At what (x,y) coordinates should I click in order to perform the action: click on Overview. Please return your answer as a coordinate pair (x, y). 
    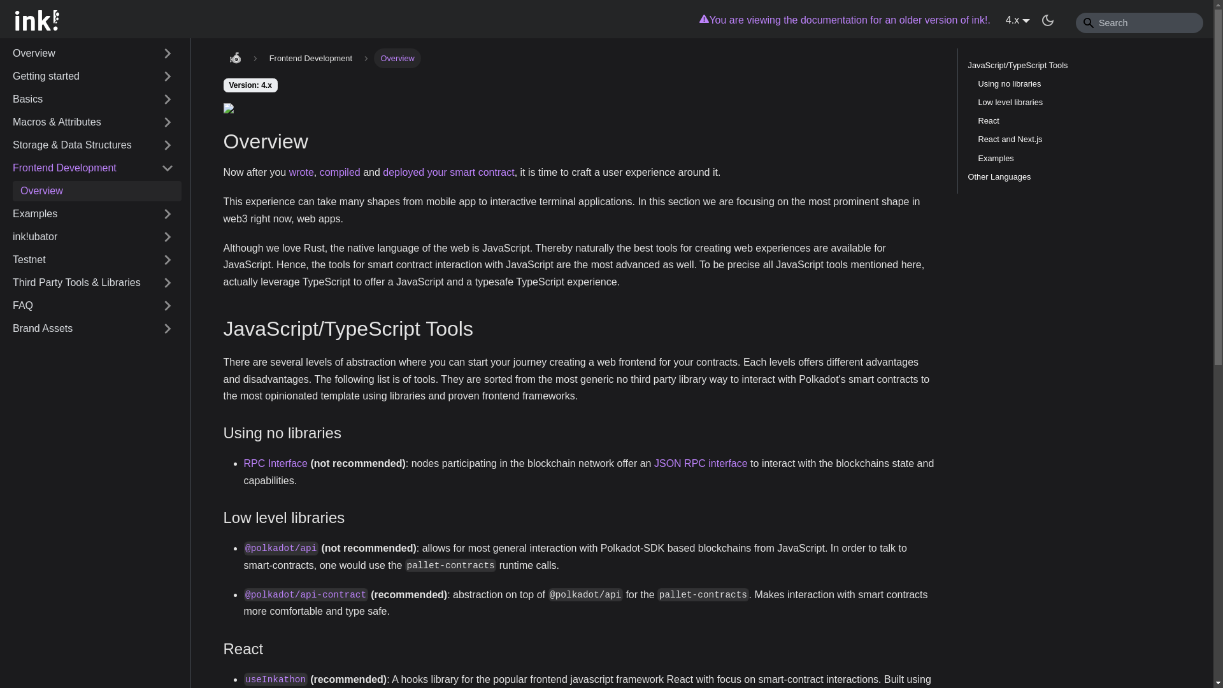
    Looking at the image, I should click on (93, 54).